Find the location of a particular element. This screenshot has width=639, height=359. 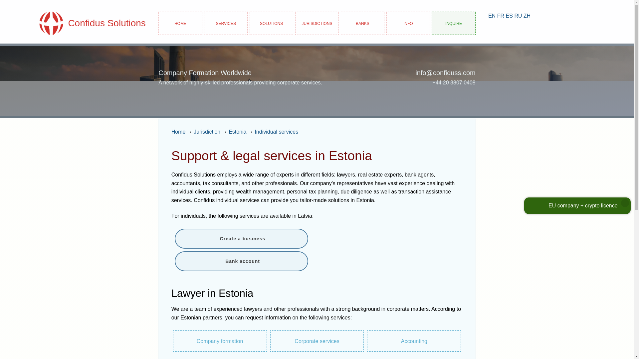

Introduction to Estonia is located at coordinates (237, 132).